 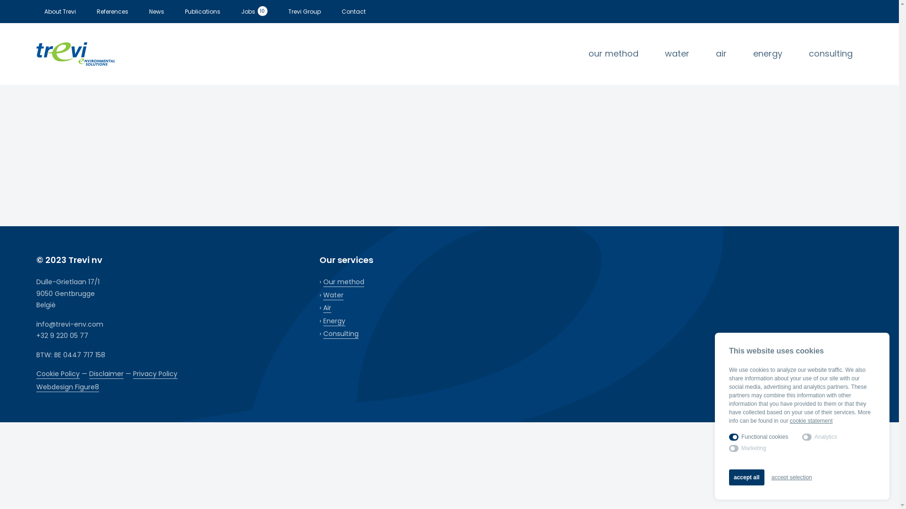 What do you see at coordinates (112, 11) in the screenshot?
I see `References` at bounding box center [112, 11].